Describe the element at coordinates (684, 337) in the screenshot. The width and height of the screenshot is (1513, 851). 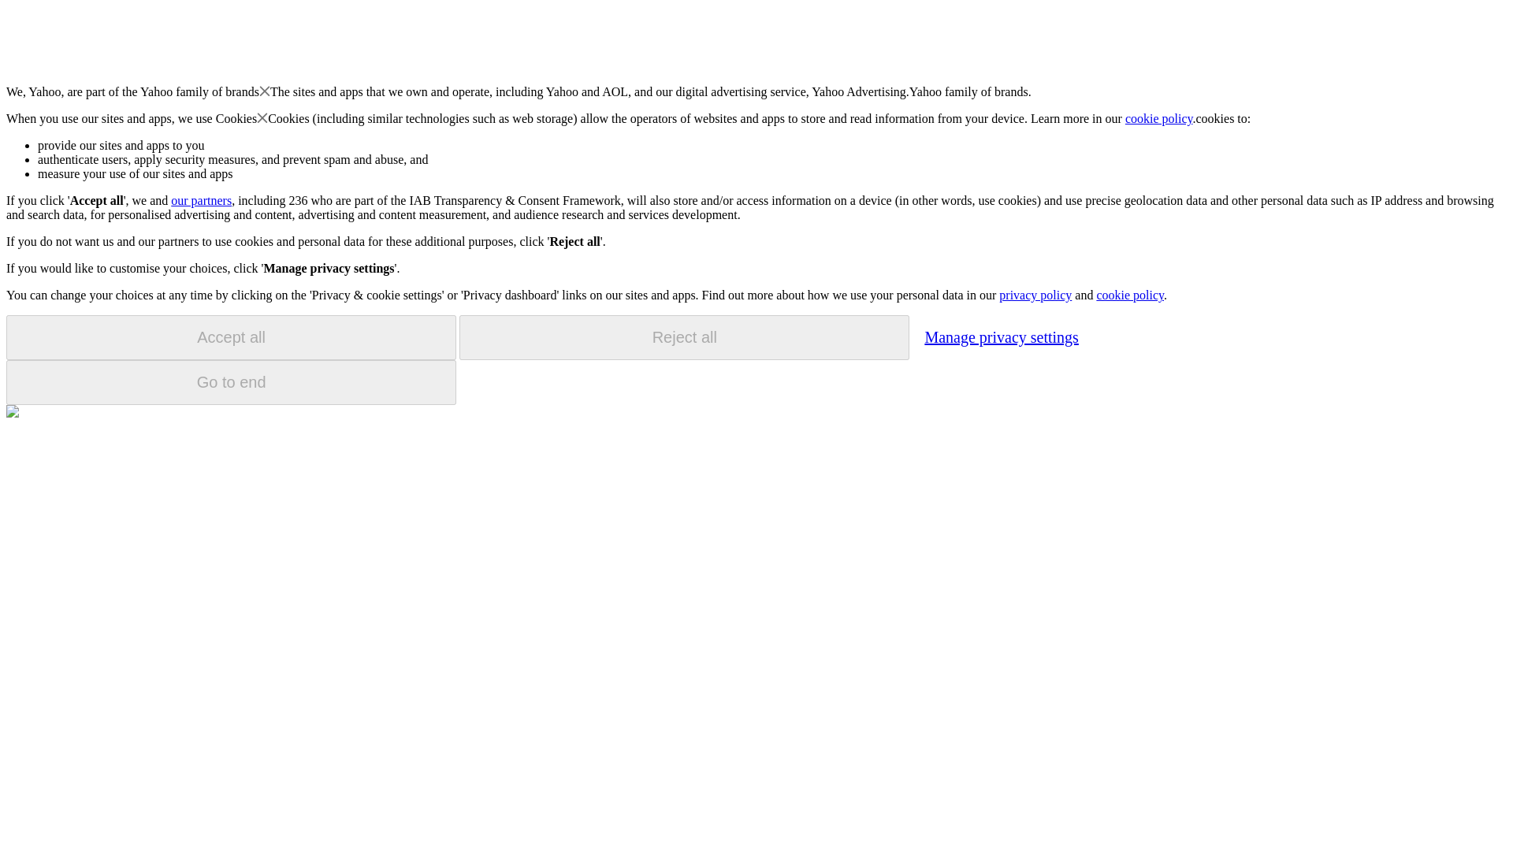
I see `Reject all` at that location.